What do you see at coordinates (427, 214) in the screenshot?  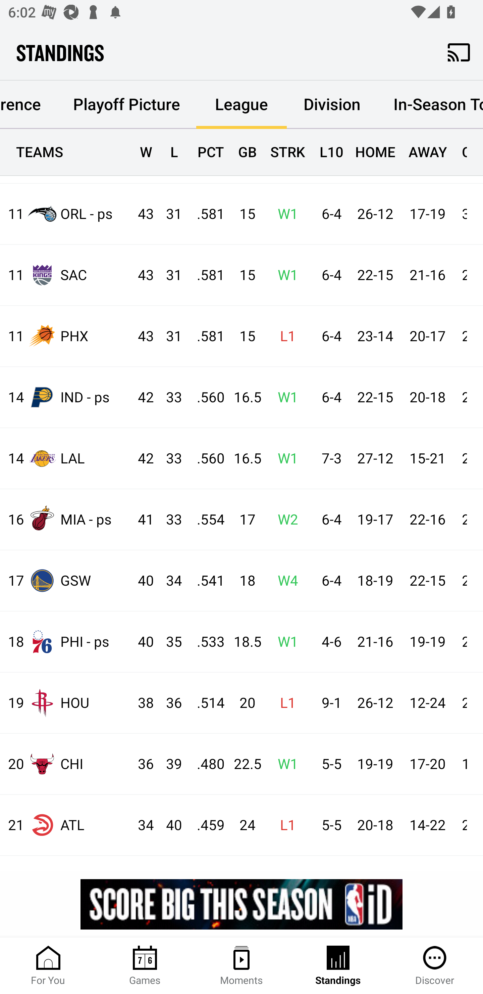 I see `17-19` at bounding box center [427, 214].